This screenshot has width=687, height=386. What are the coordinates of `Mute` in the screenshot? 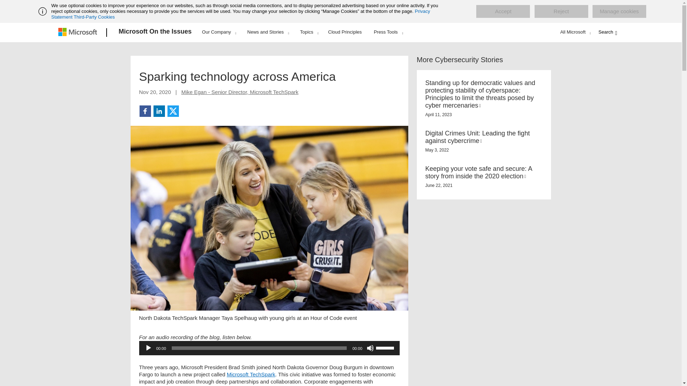 It's located at (370, 348).